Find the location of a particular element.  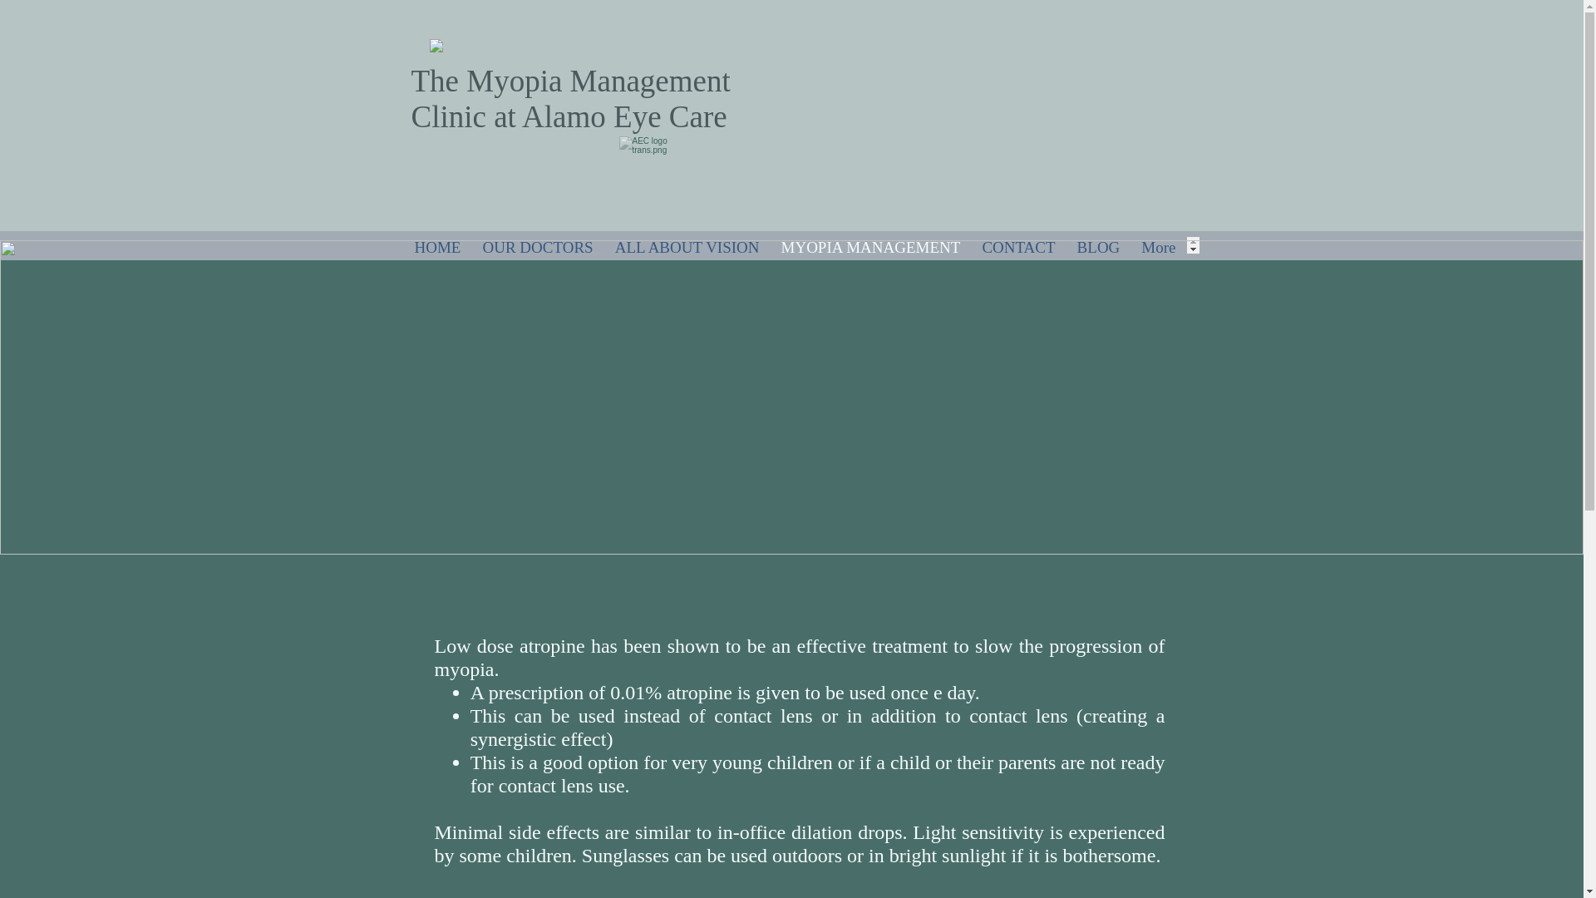

The Myopia Management Clinic at Alamo Eye Care is located at coordinates (569, 98).